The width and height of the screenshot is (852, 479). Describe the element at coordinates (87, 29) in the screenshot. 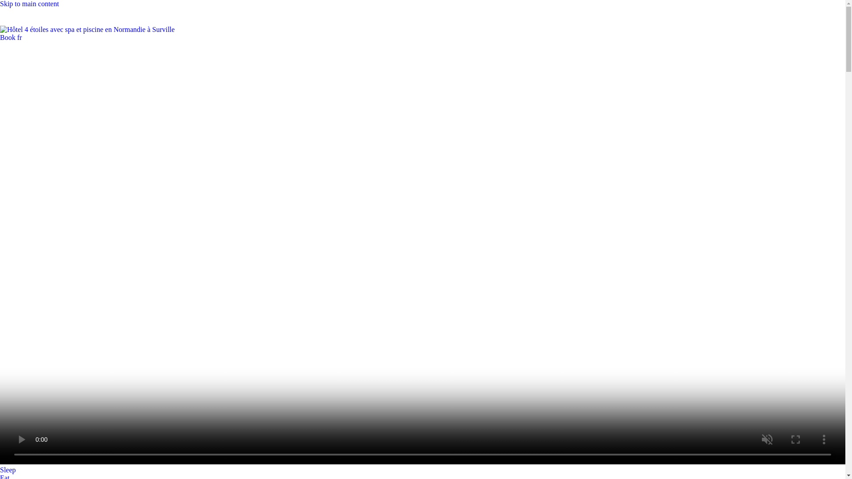

I see `Manoir de Surville` at that location.